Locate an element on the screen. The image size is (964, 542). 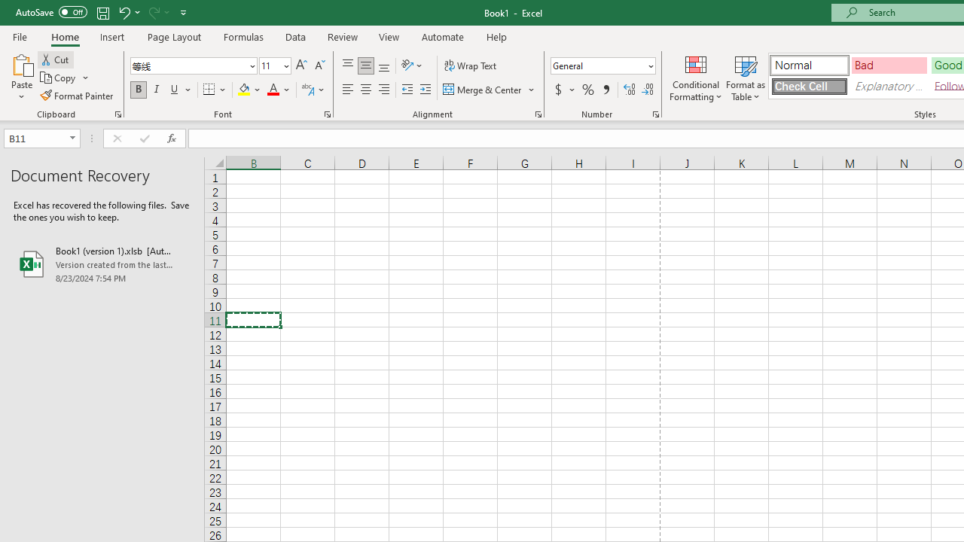
Office Clipboard... is located at coordinates (117, 114).